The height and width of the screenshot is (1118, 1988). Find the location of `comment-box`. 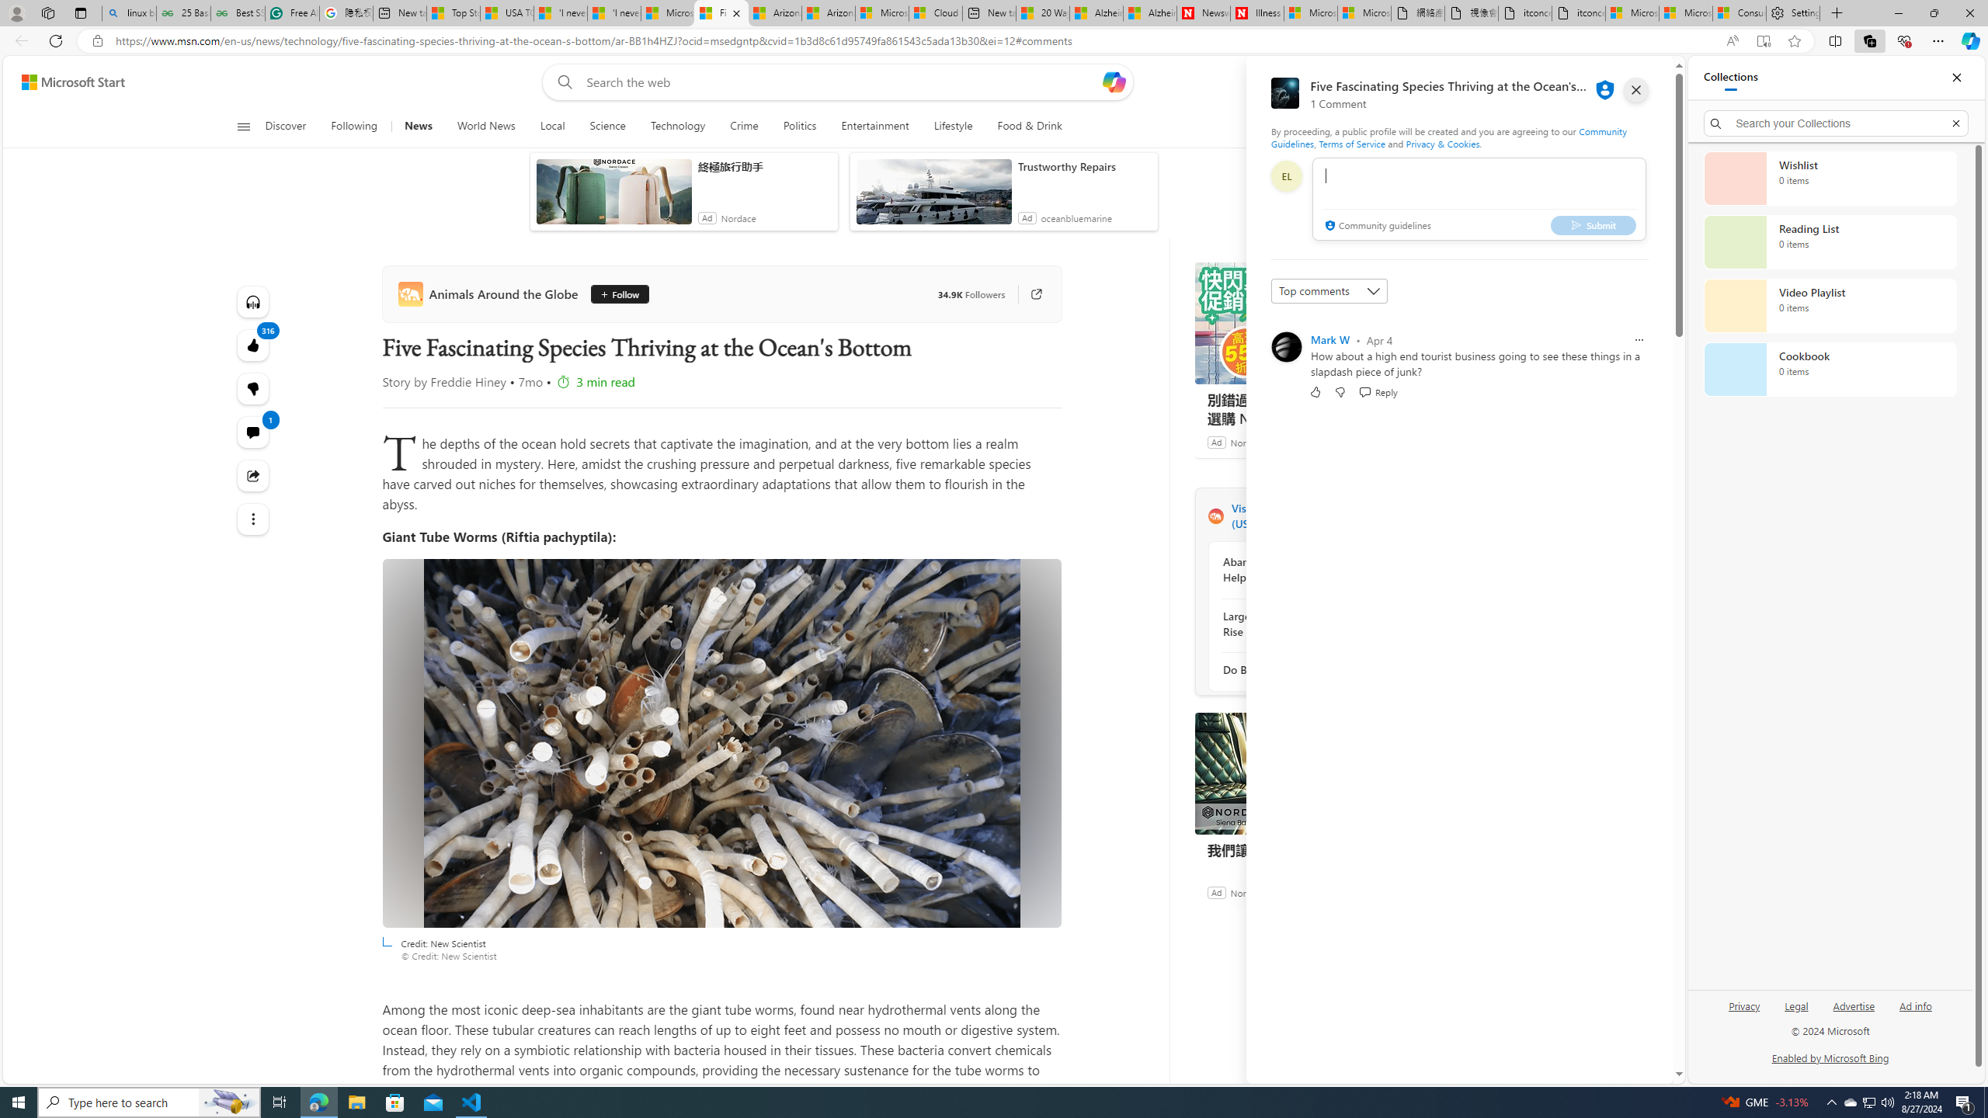

comment-box is located at coordinates (1479, 199).